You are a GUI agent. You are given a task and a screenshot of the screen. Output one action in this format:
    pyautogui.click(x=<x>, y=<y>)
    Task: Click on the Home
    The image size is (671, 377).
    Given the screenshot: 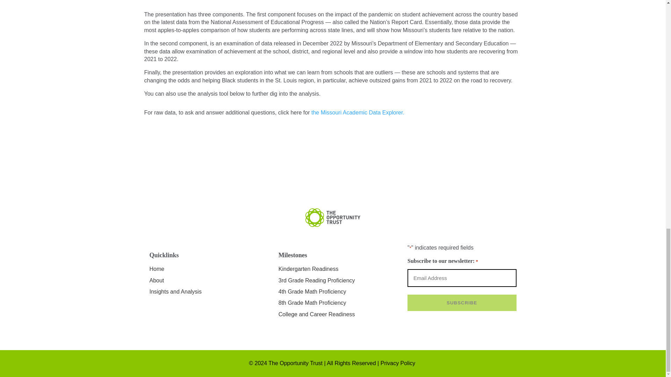 What is the action you would take?
    pyautogui.click(x=157, y=269)
    